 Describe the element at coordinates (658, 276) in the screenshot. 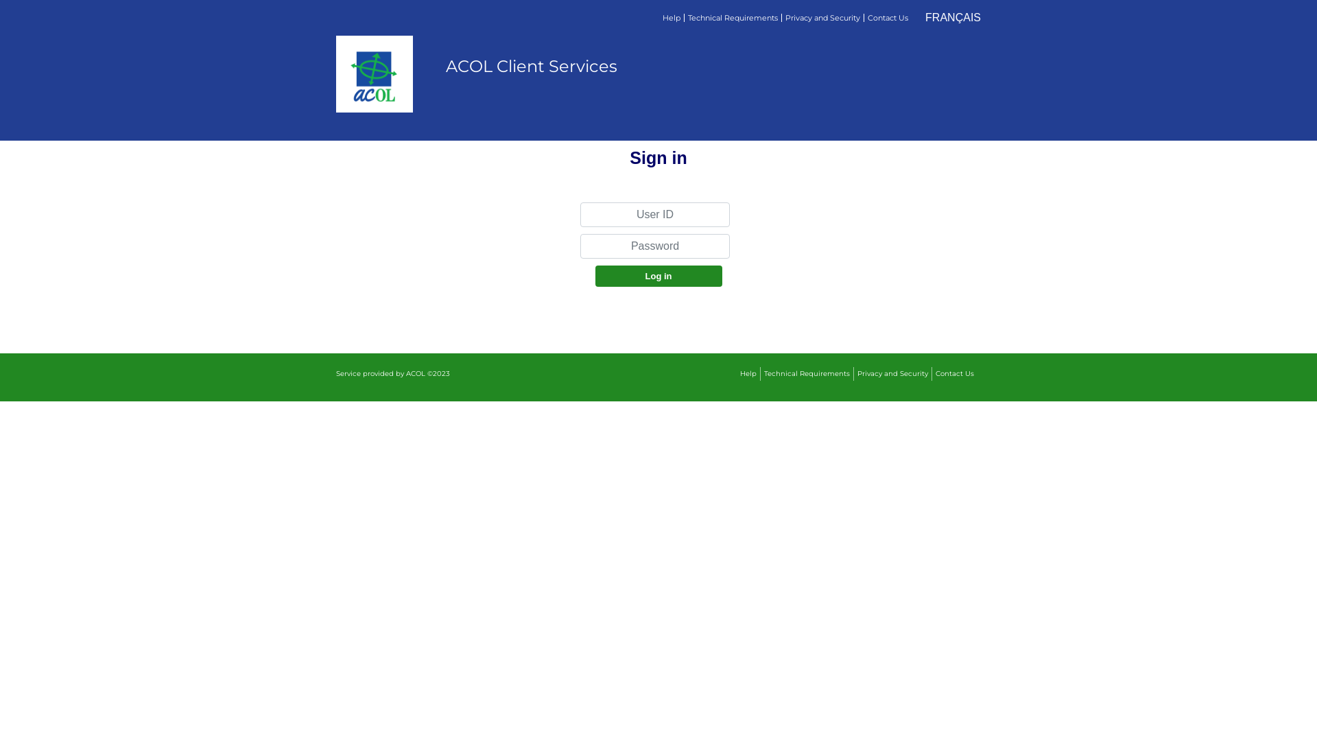

I see `Log in` at that location.